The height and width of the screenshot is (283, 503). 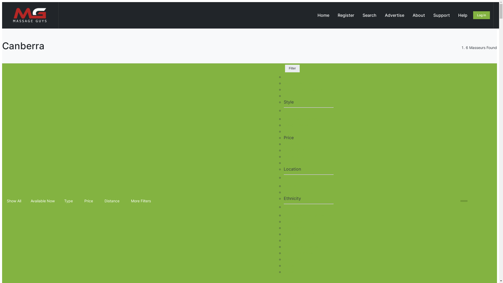 I want to click on Certified Therapy, so click(x=301, y=119).